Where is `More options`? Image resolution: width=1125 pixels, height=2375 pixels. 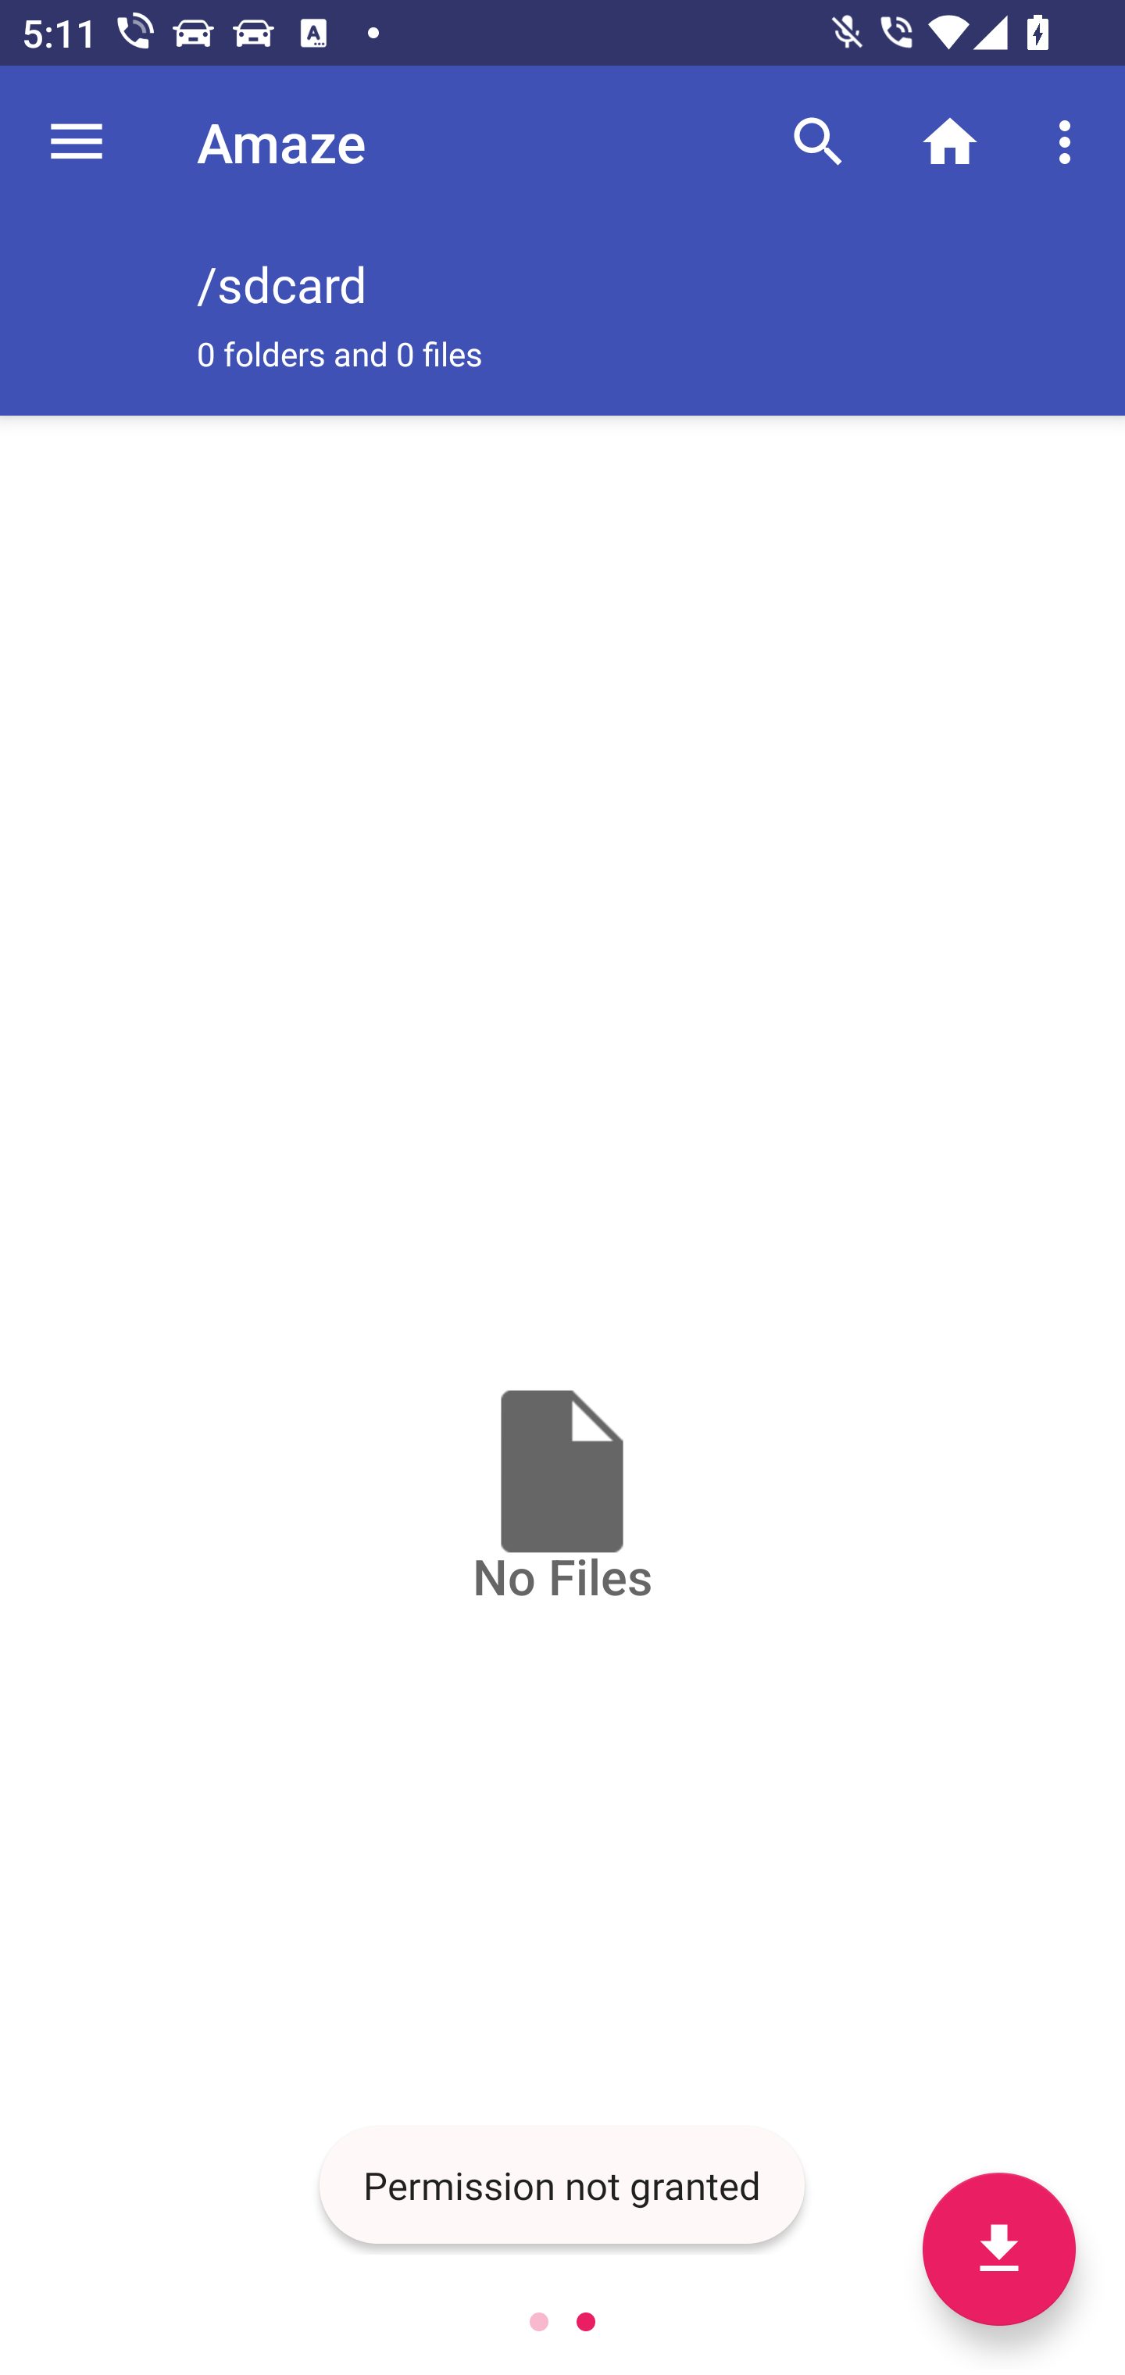 More options is located at coordinates (1070, 142).